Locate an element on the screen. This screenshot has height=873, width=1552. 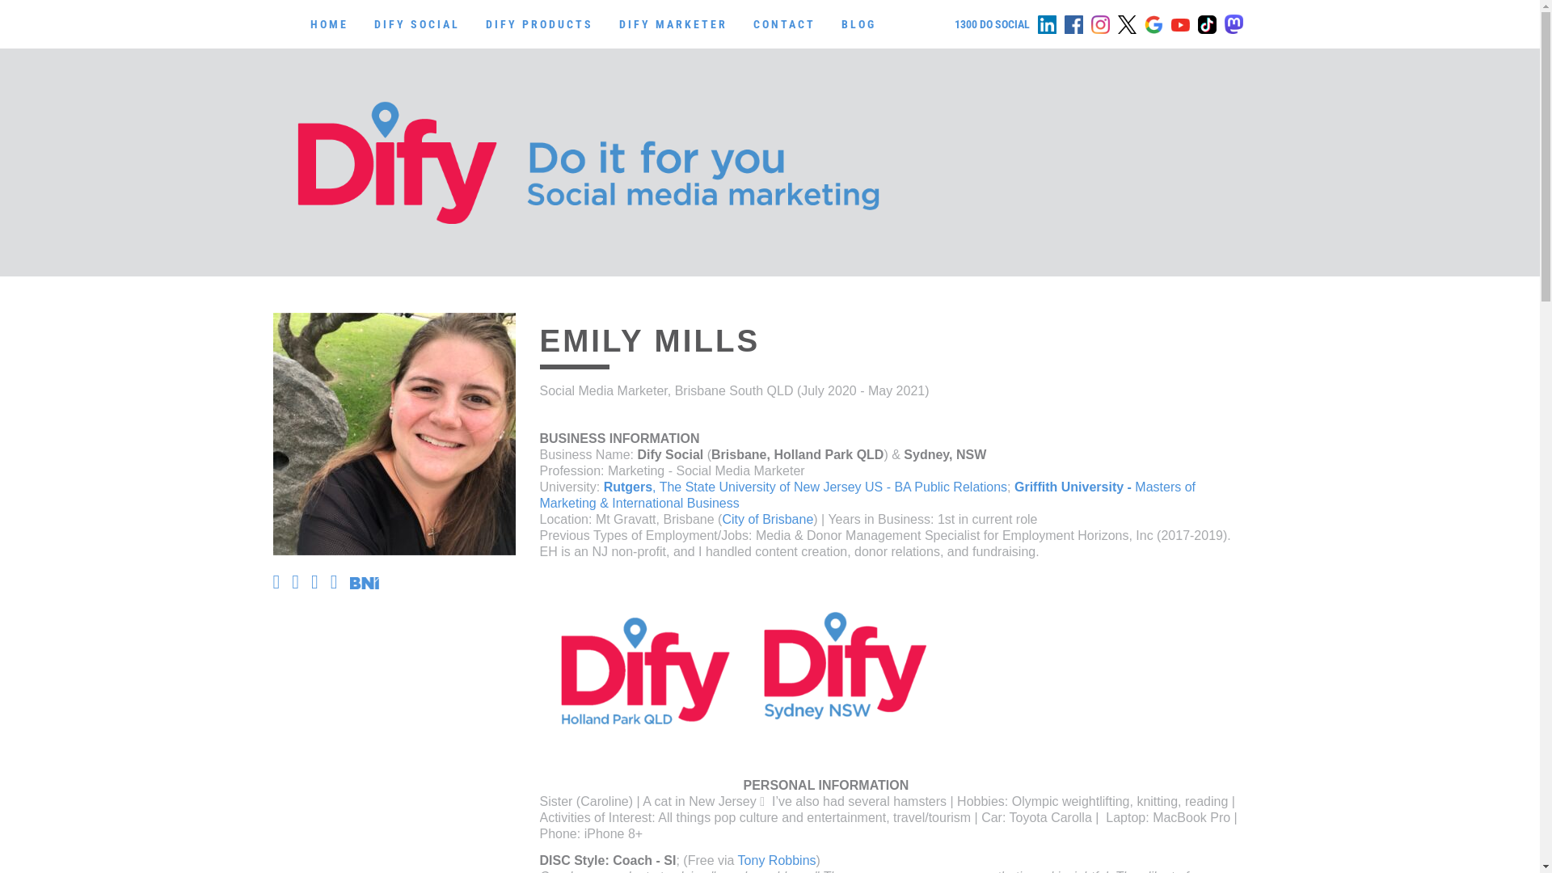
City of Brisbane is located at coordinates (768, 519).